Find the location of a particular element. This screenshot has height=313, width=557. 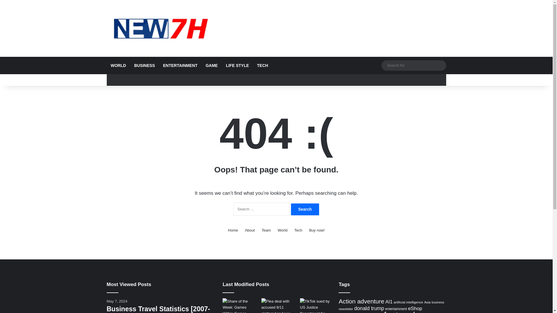

Search for is located at coordinates (440, 65).